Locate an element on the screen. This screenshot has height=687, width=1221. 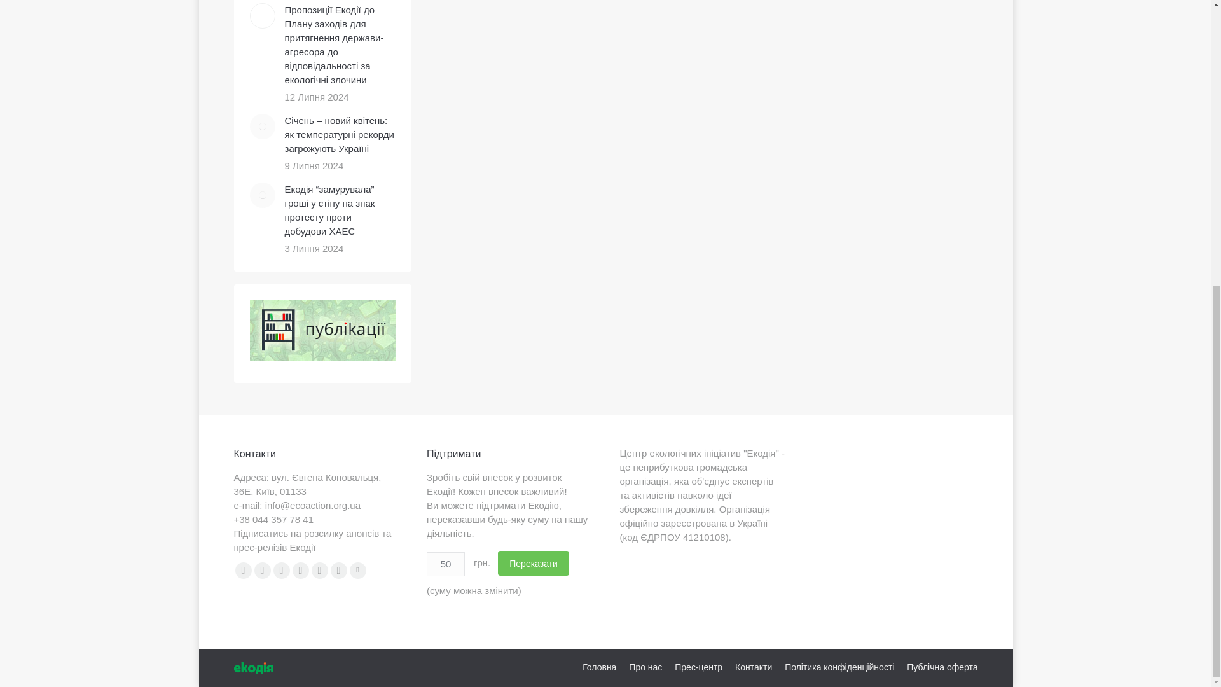
Flickr page opens in new window is located at coordinates (300, 571).